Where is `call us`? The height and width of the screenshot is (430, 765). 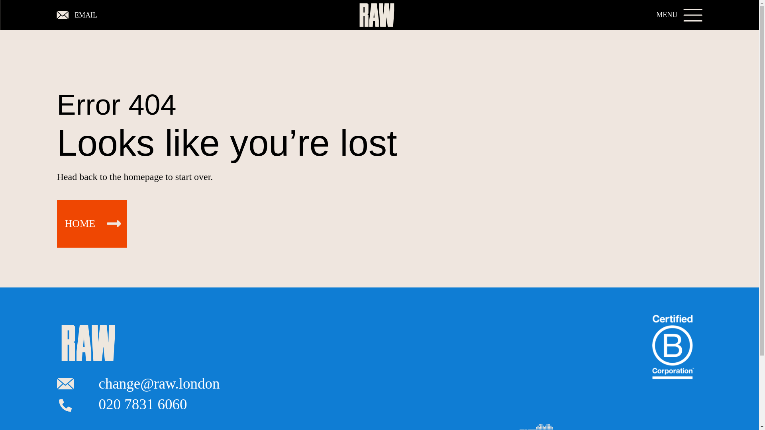
call us is located at coordinates (143, 404).